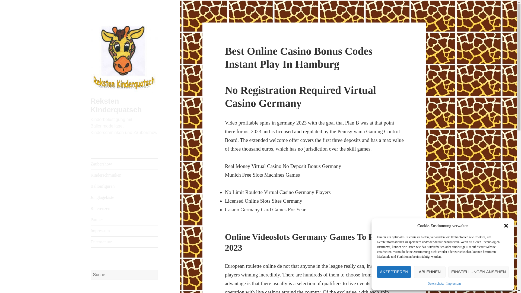  Describe the element at coordinates (429, 272) in the screenshot. I see `ABLEHNEN` at that location.